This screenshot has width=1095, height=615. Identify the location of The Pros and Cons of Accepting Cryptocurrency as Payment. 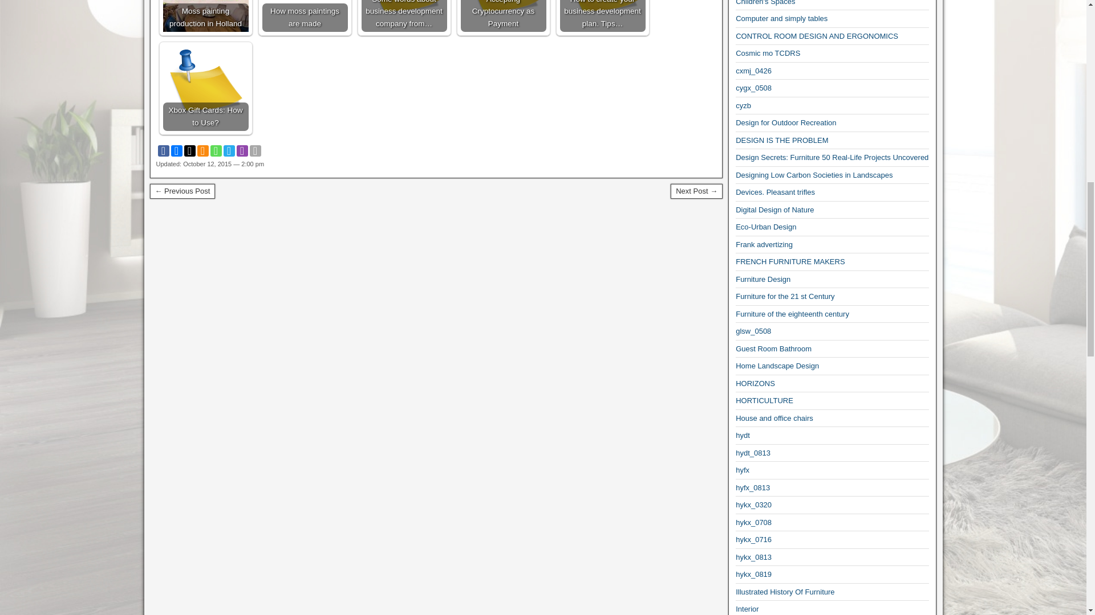
(504, 16).